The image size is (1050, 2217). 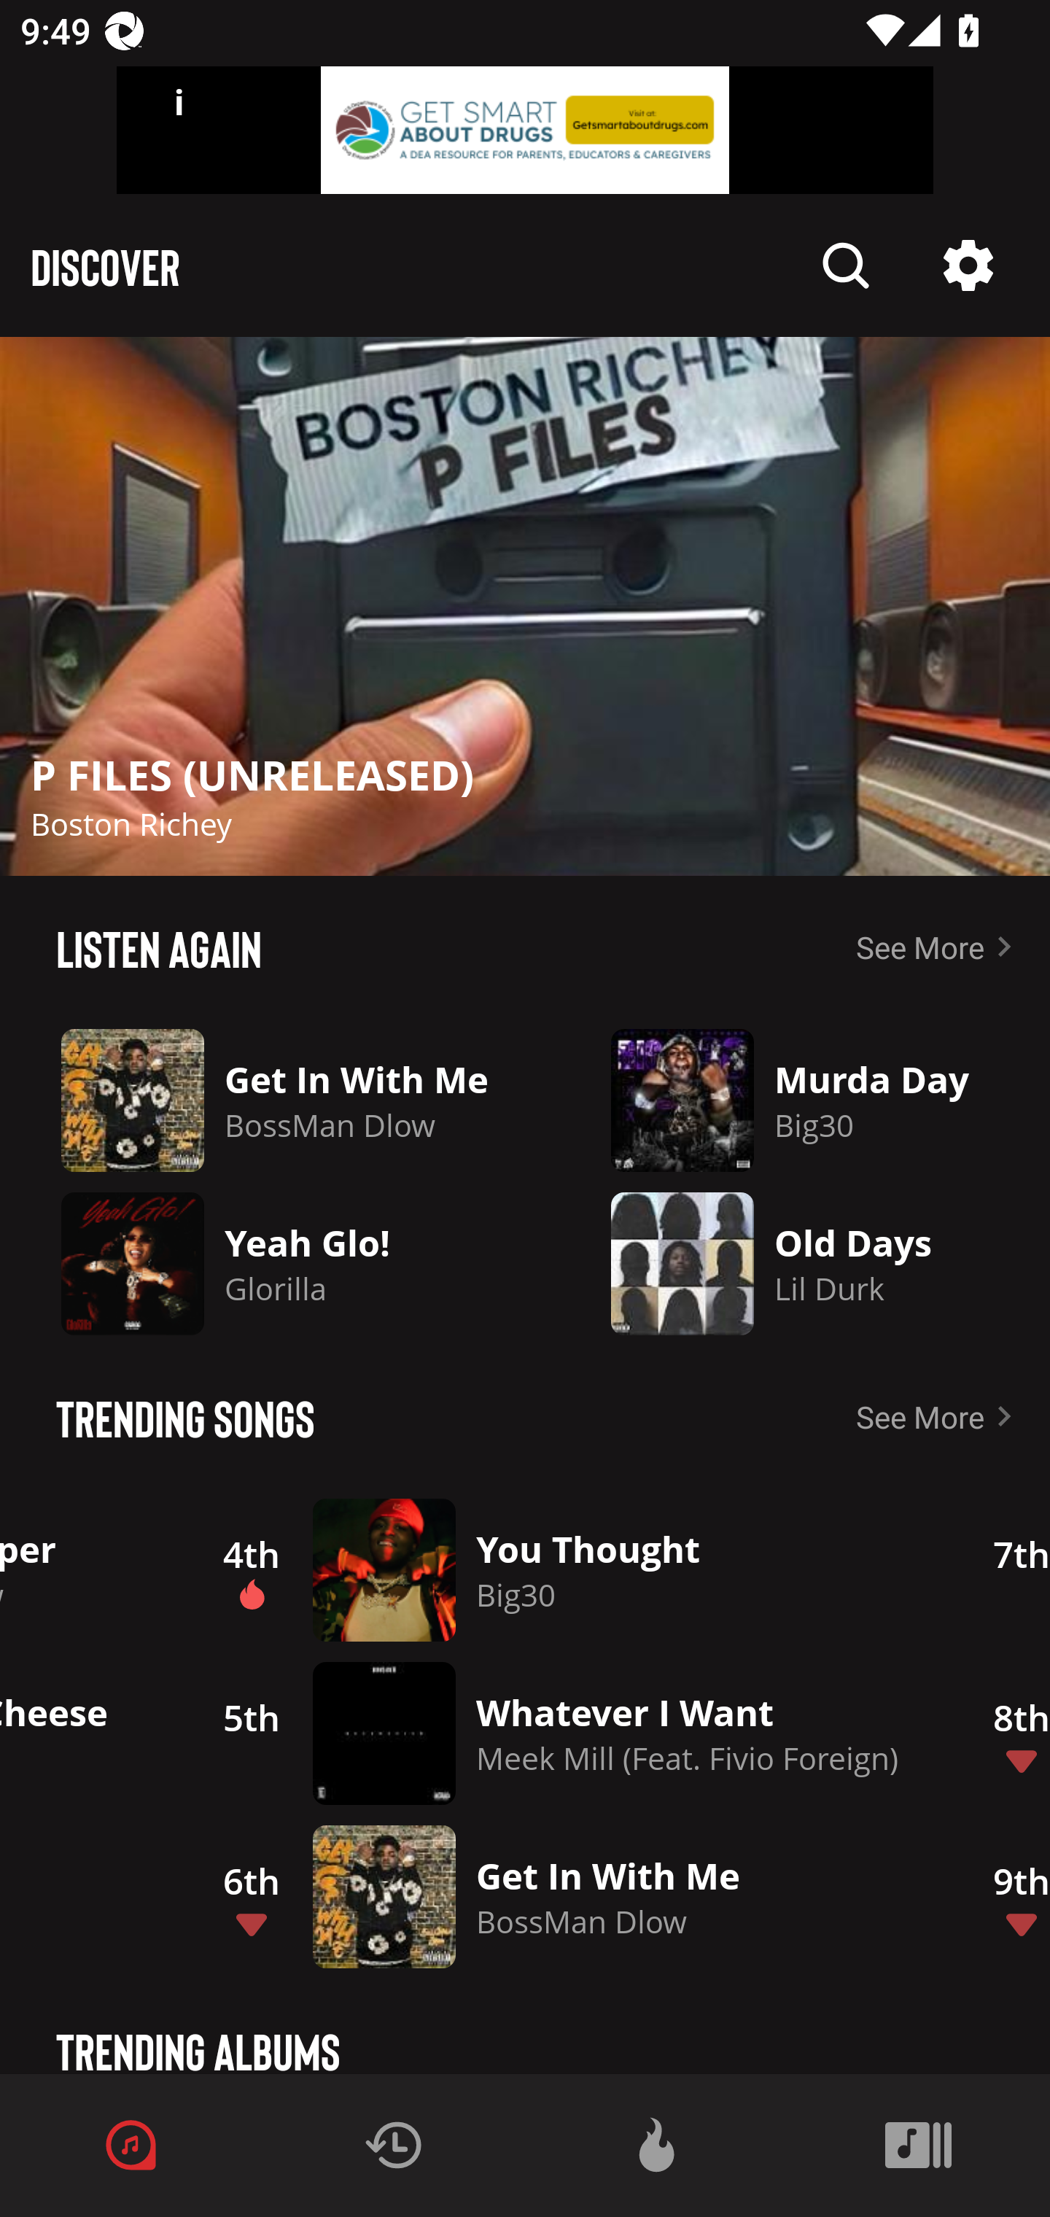 What do you see at coordinates (564, 1569) in the screenshot?
I see `4th Description Description You Thought Big30` at bounding box center [564, 1569].